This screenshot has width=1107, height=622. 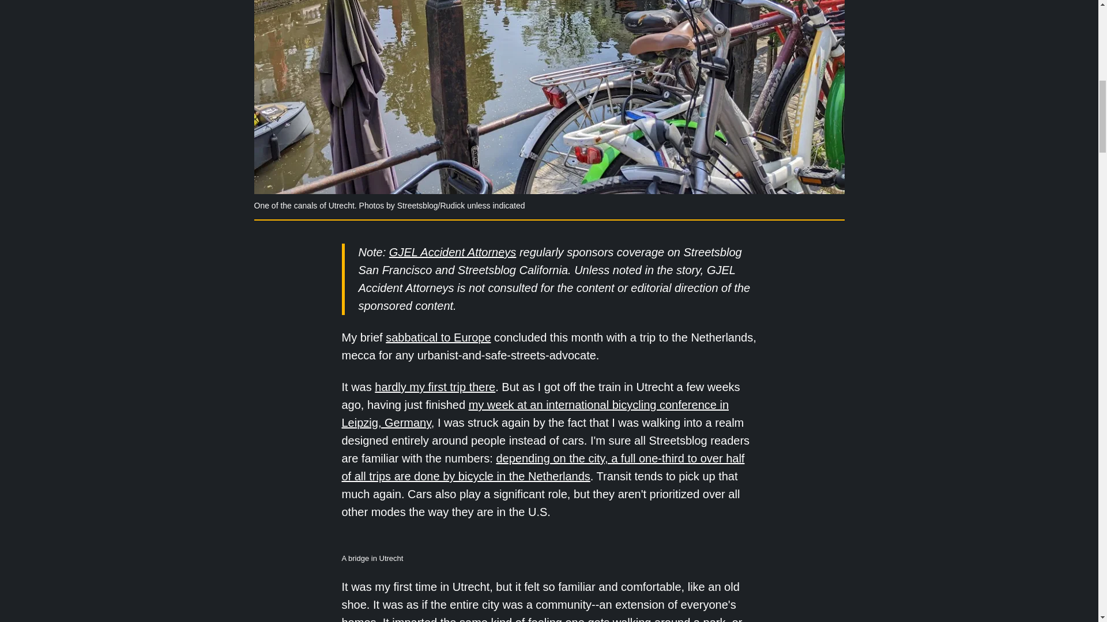 What do you see at coordinates (435, 386) in the screenshot?
I see `hardly my first trip there` at bounding box center [435, 386].